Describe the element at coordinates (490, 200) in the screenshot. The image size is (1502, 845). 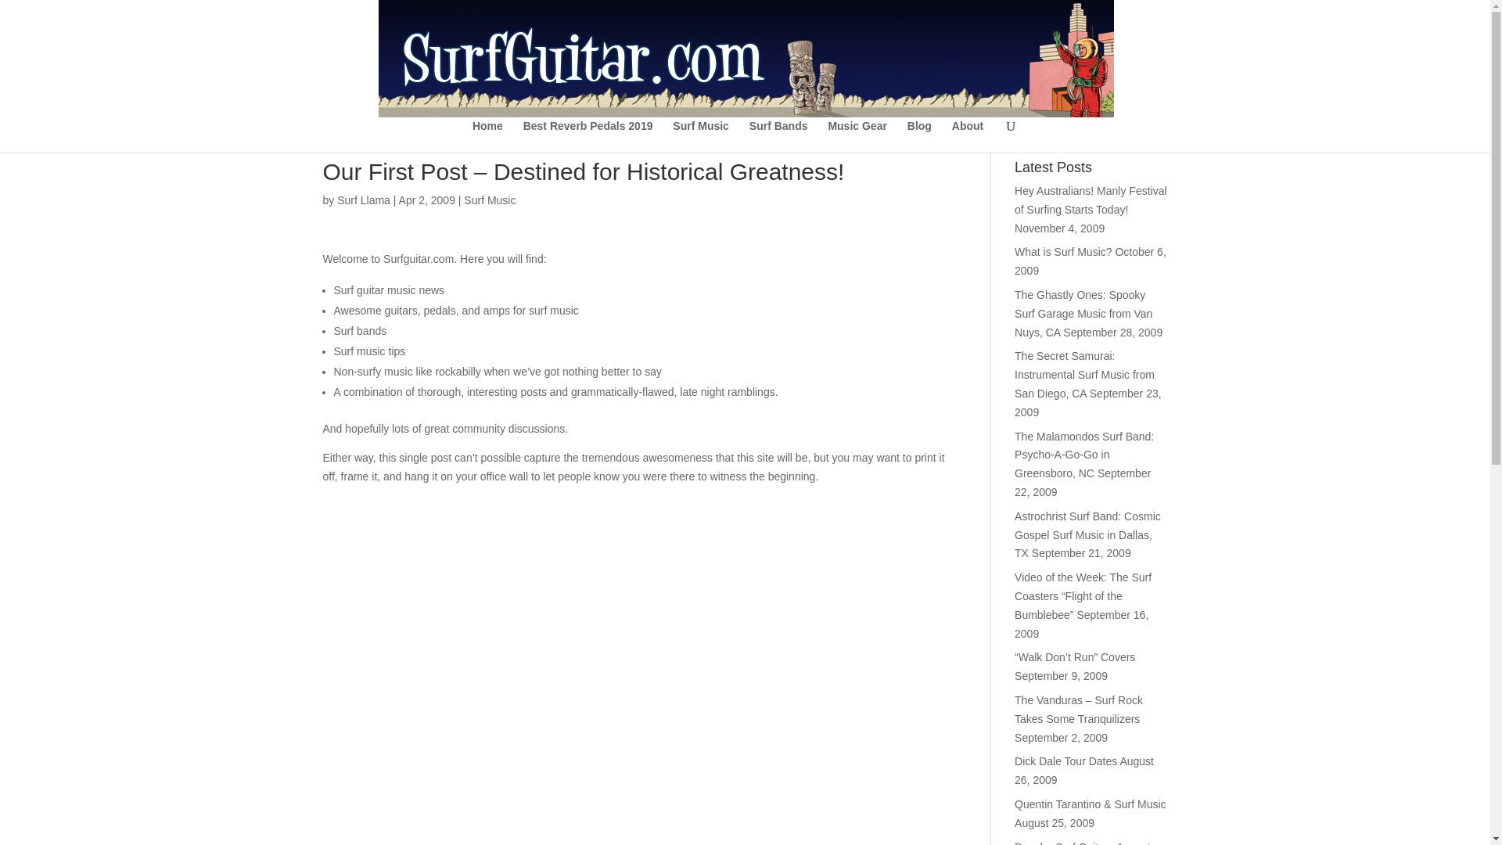
I see `Surf Music` at that location.